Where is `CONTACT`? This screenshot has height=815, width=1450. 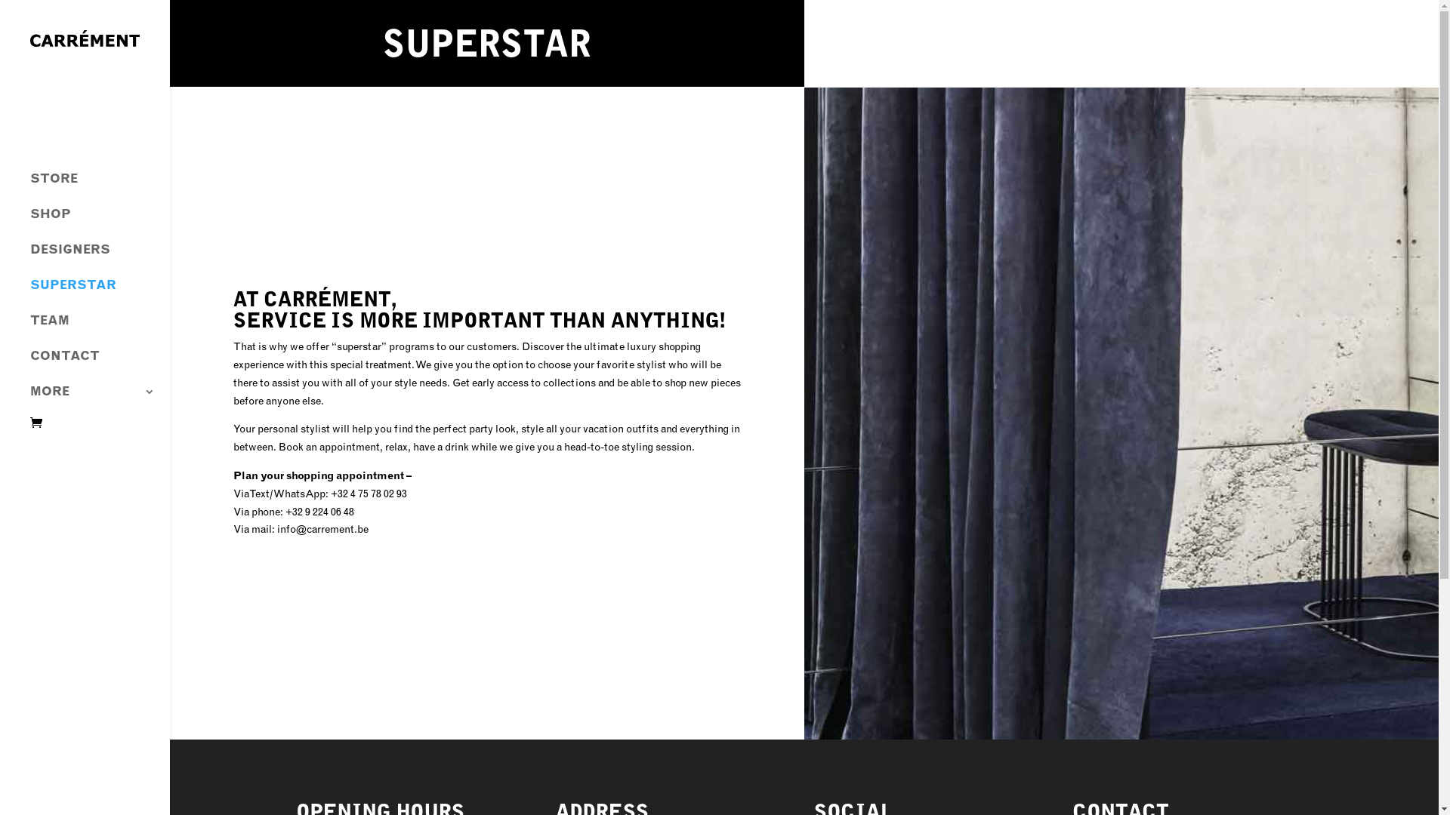
CONTACT is located at coordinates (100, 364).